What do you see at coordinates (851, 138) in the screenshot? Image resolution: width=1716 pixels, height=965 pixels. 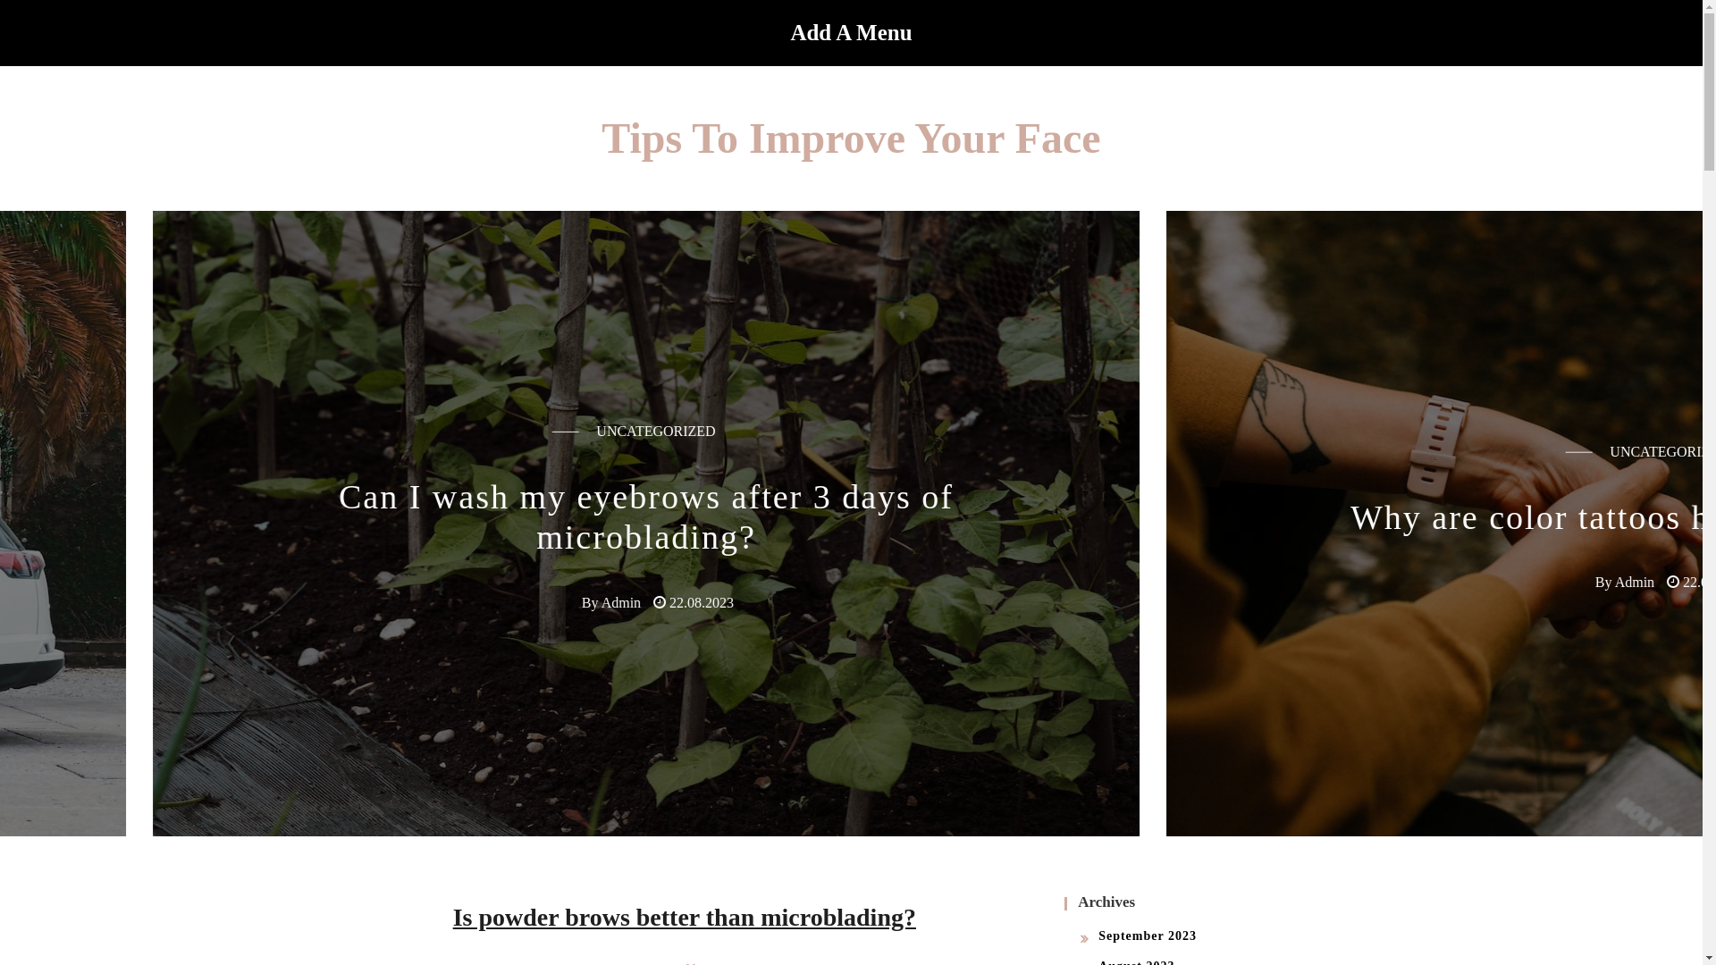 I see `Tips To Improve Your Face` at bounding box center [851, 138].